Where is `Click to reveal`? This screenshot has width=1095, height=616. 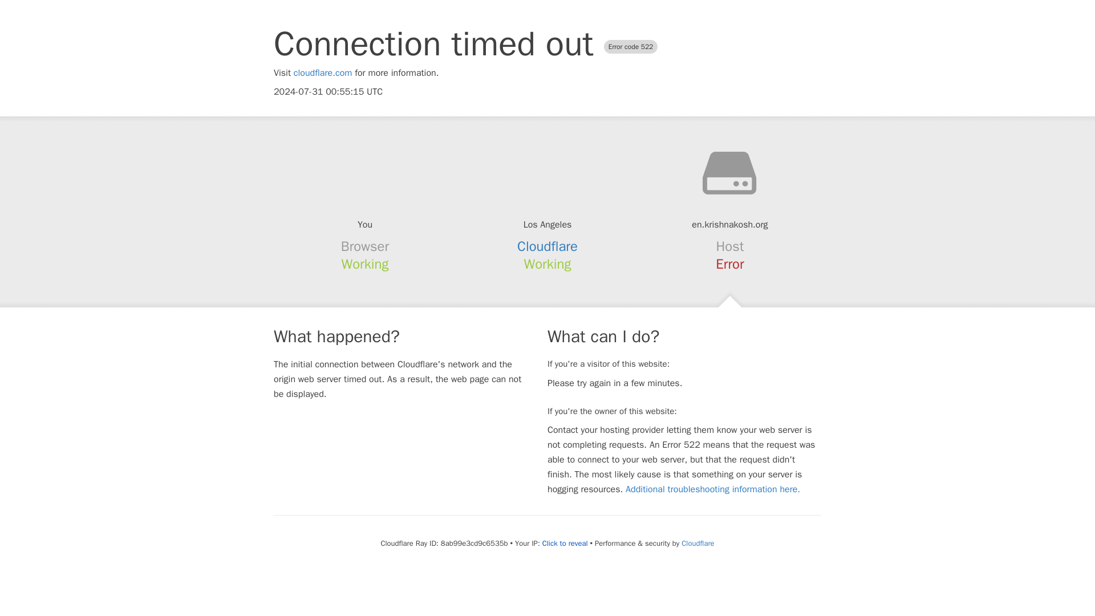 Click to reveal is located at coordinates (565, 543).